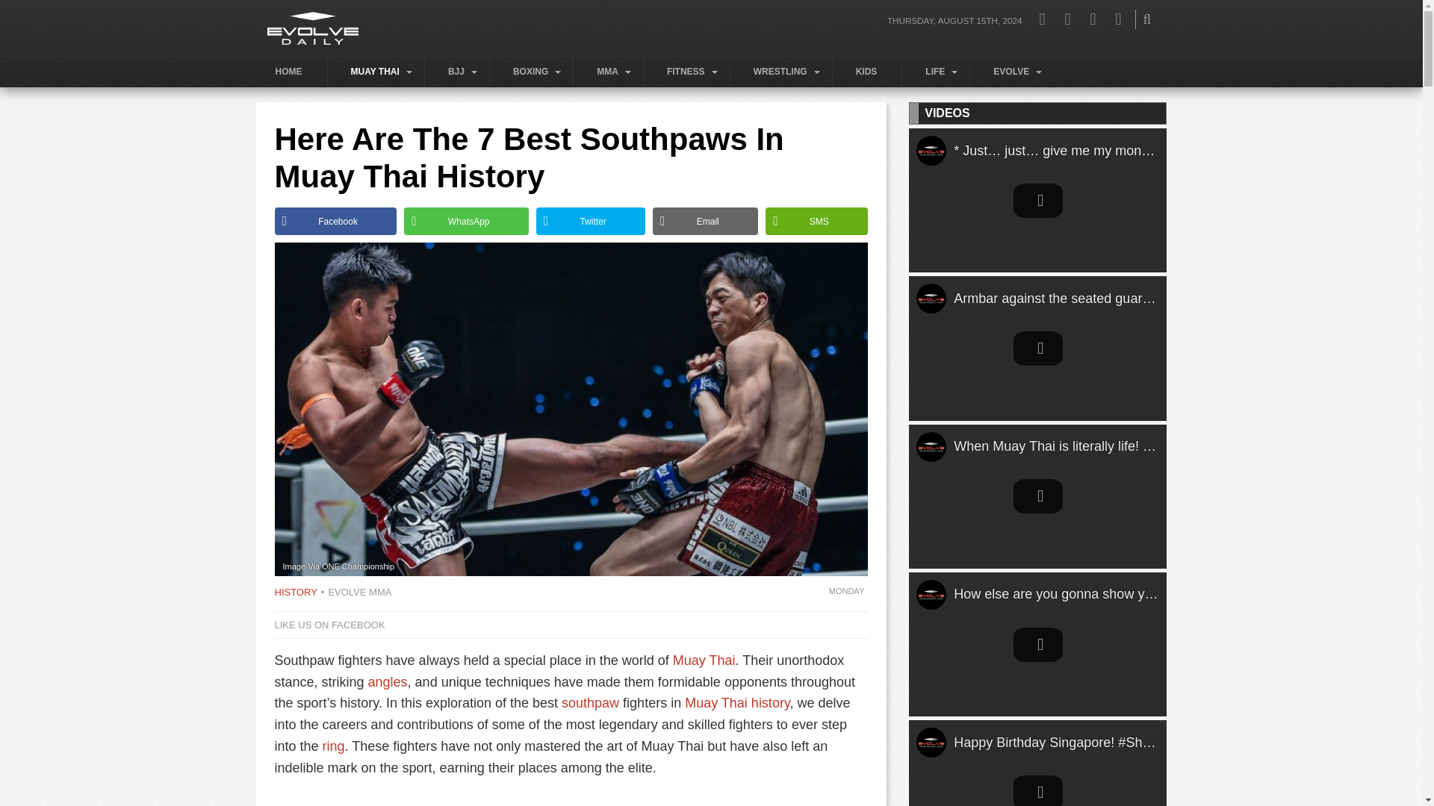 The image size is (1434, 806). I want to click on History, so click(296, 593).